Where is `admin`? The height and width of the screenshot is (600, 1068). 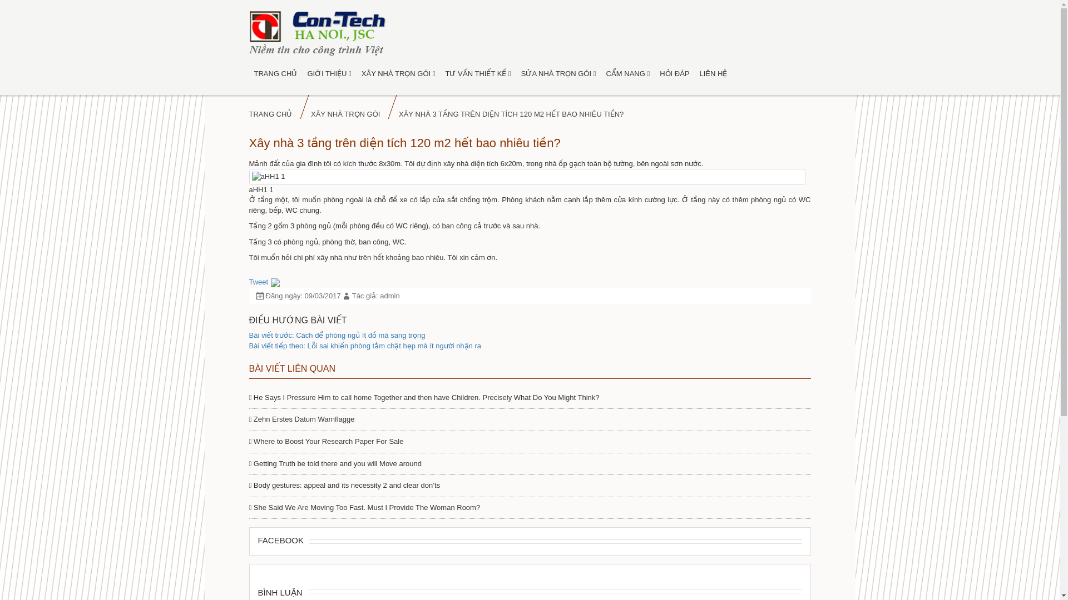
admin is located at coordinates (389, 296).